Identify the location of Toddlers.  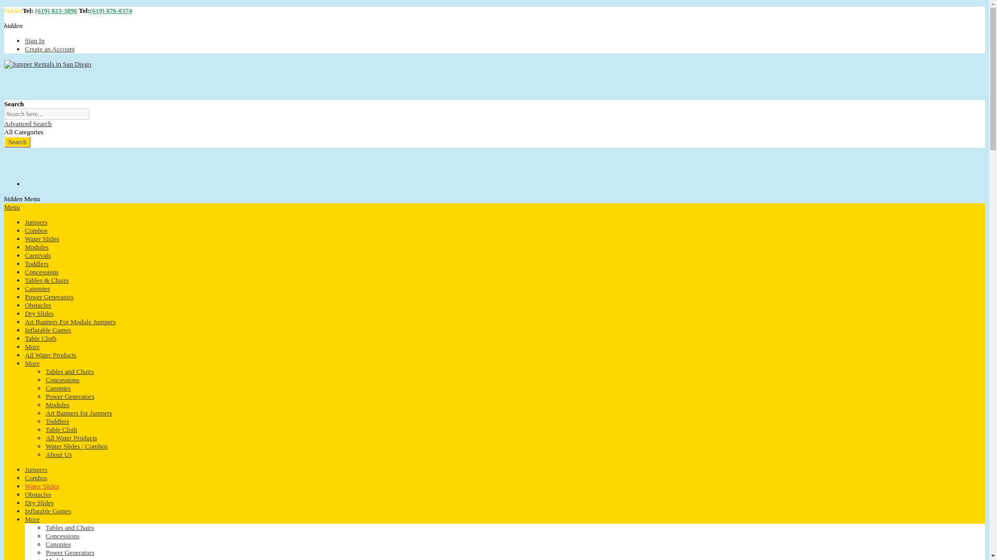
(36, 263).